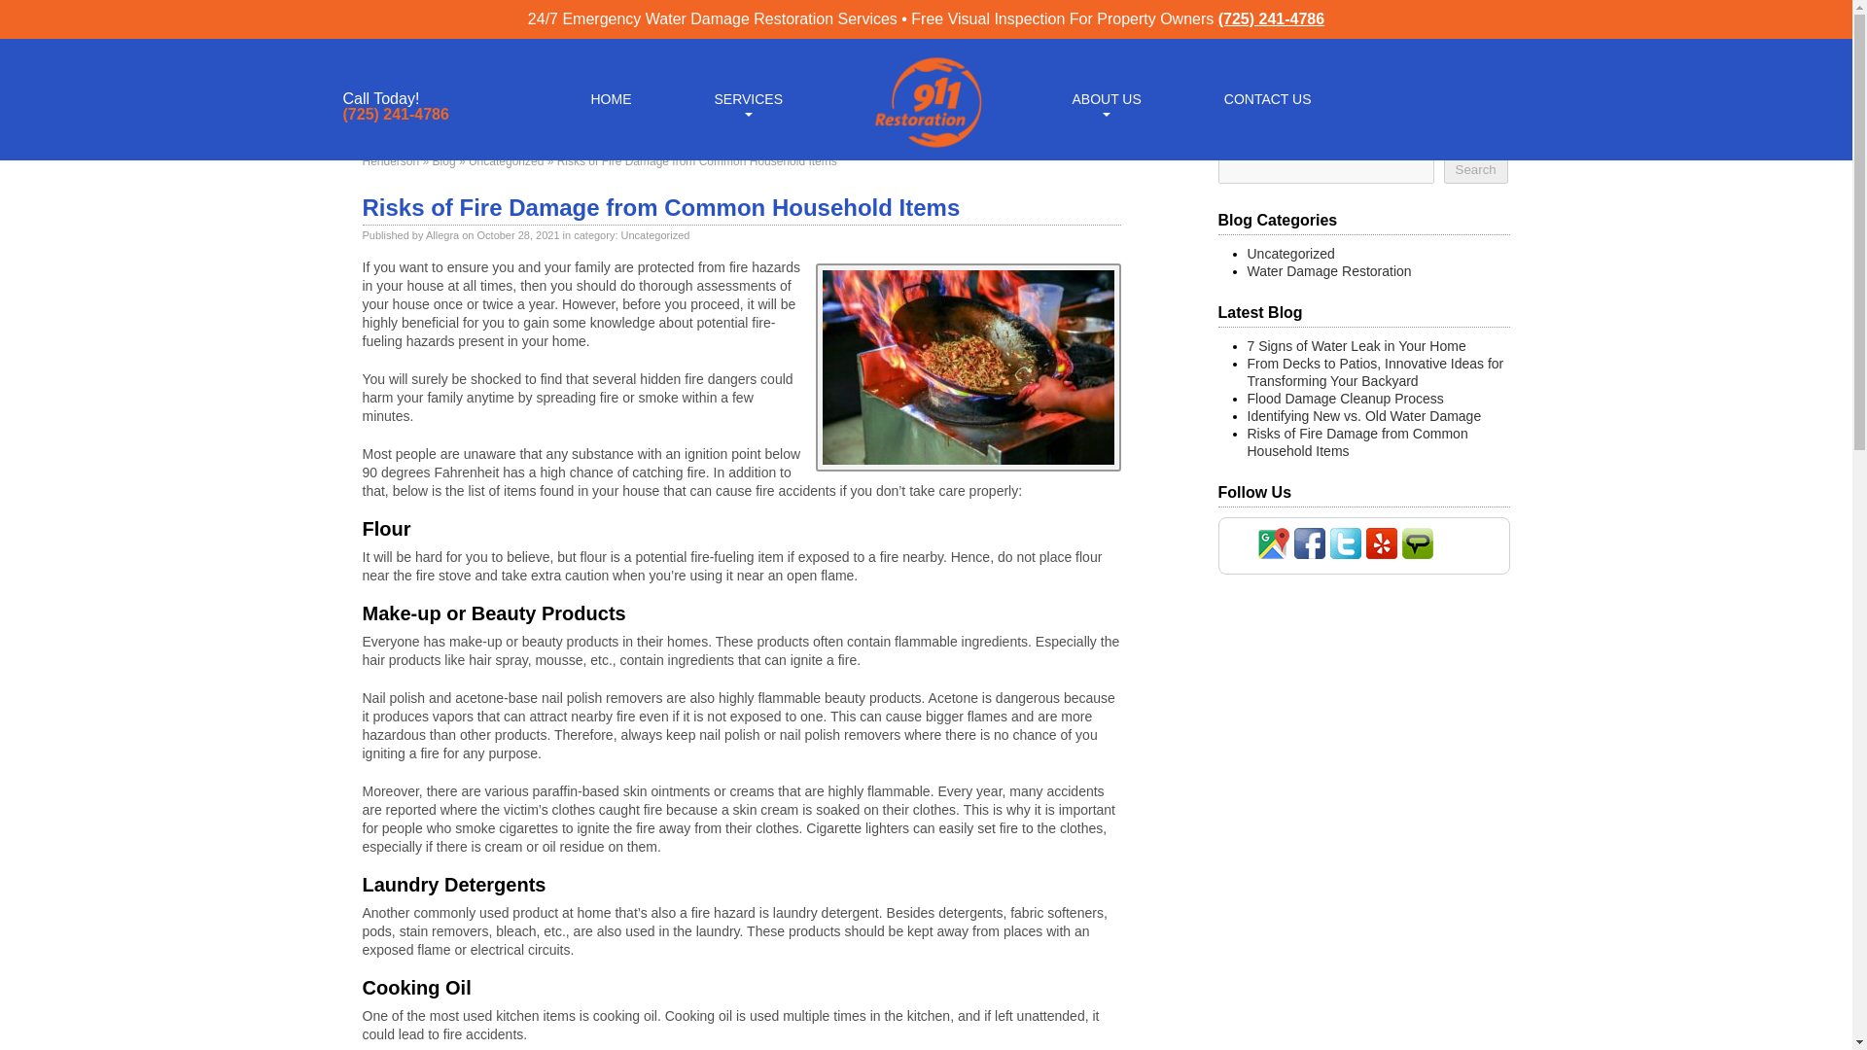  I want to click on ABOUT US, so click(1106, 97).